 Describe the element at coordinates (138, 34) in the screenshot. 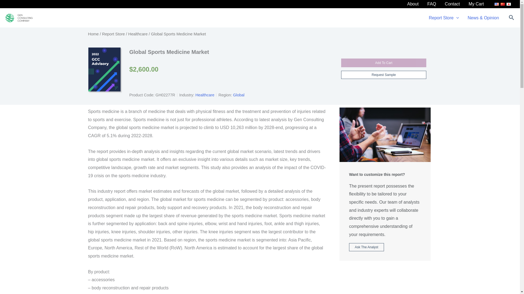

I see `Healthcare` at that location.